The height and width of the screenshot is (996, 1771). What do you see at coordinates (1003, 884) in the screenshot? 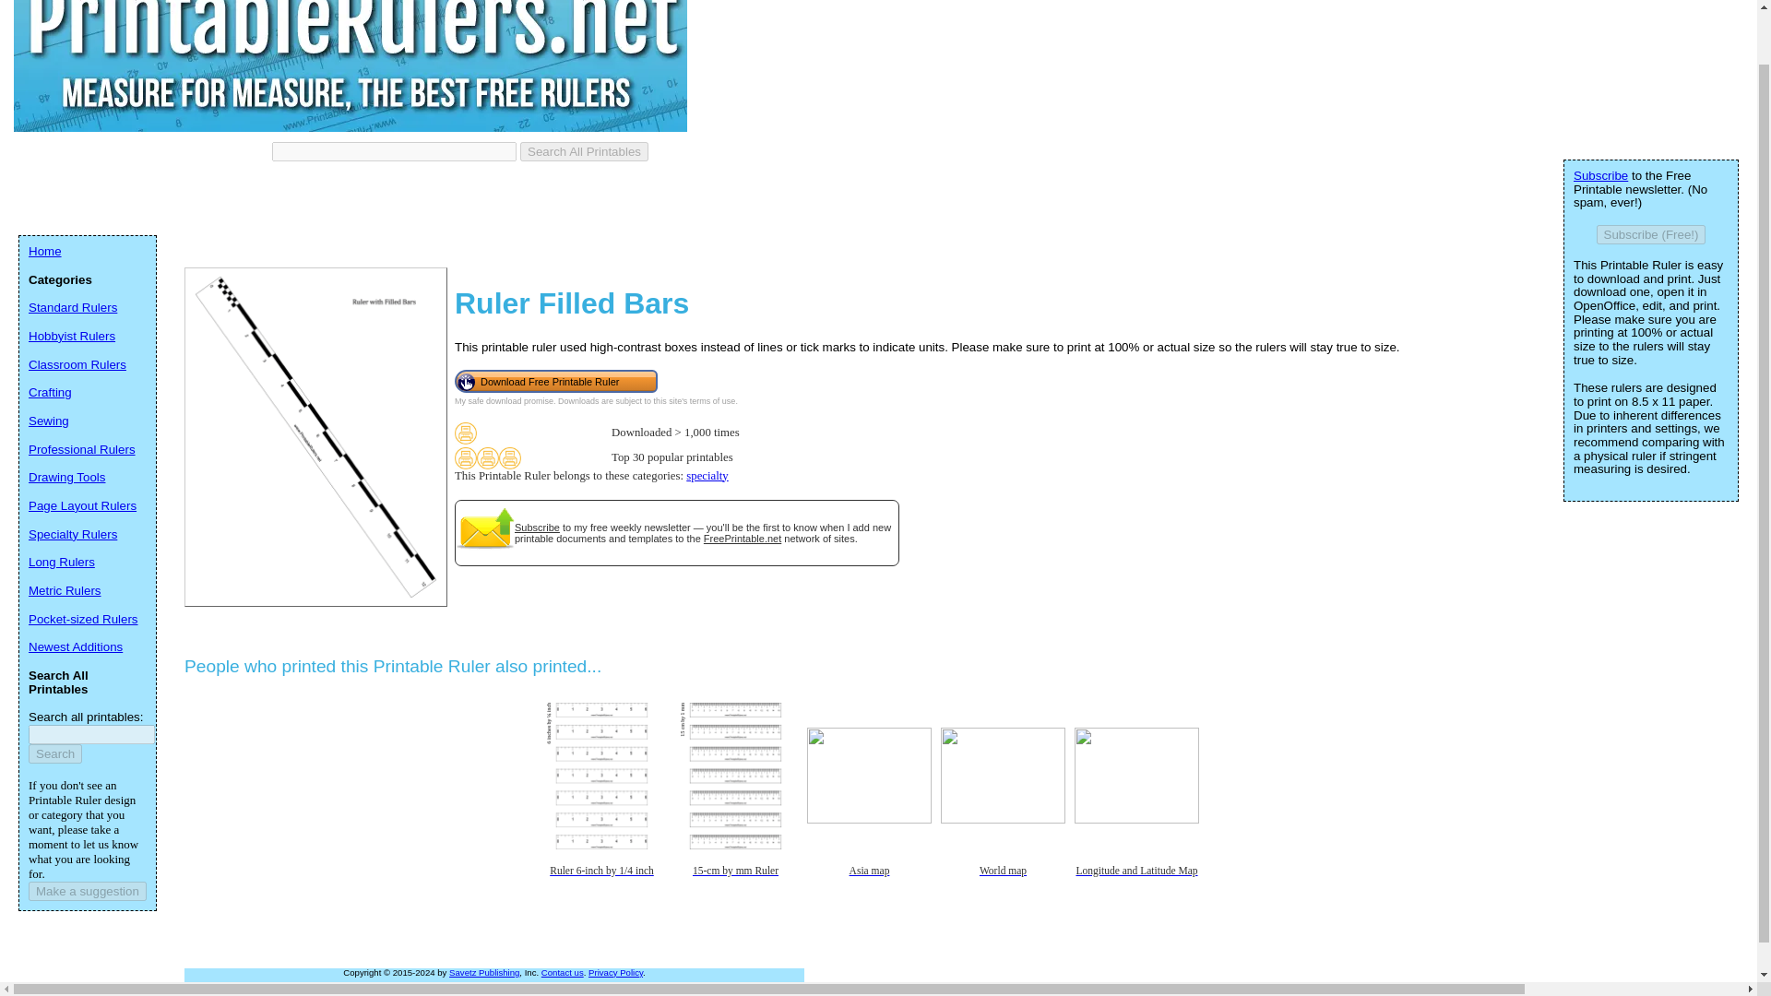
I see `World map` at bounding box center [1003, 884].